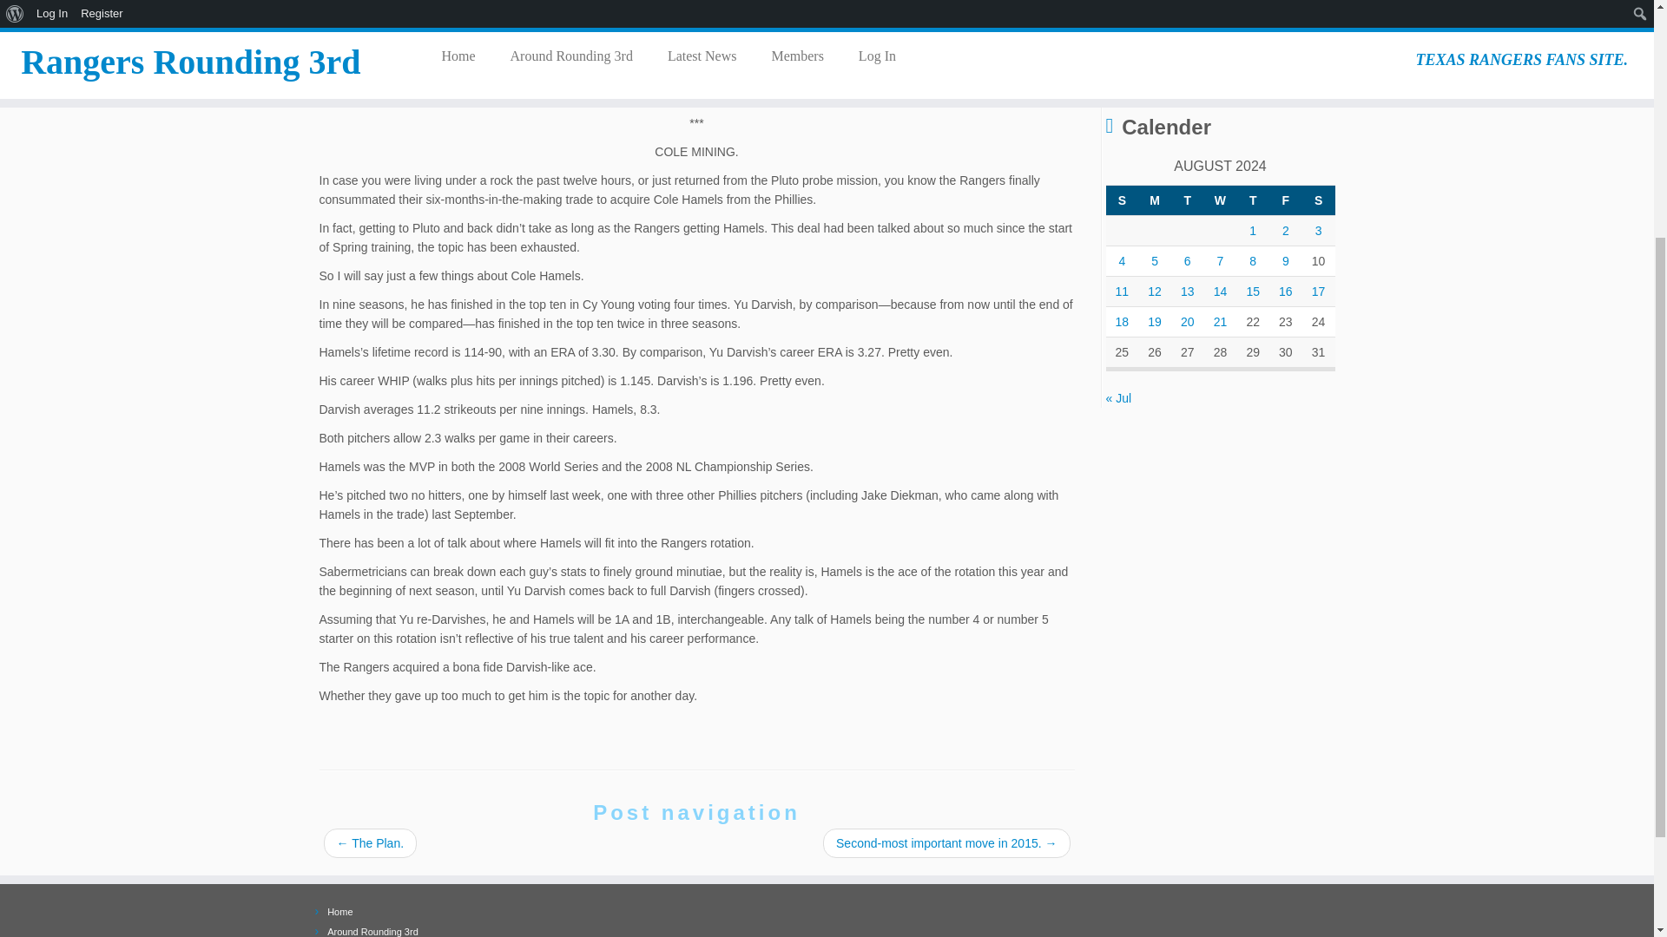 The image size is (1667, 937). Describe the element at coordinates (1259, 68) in the screenshot. I see `Infield of the future.` at that location.